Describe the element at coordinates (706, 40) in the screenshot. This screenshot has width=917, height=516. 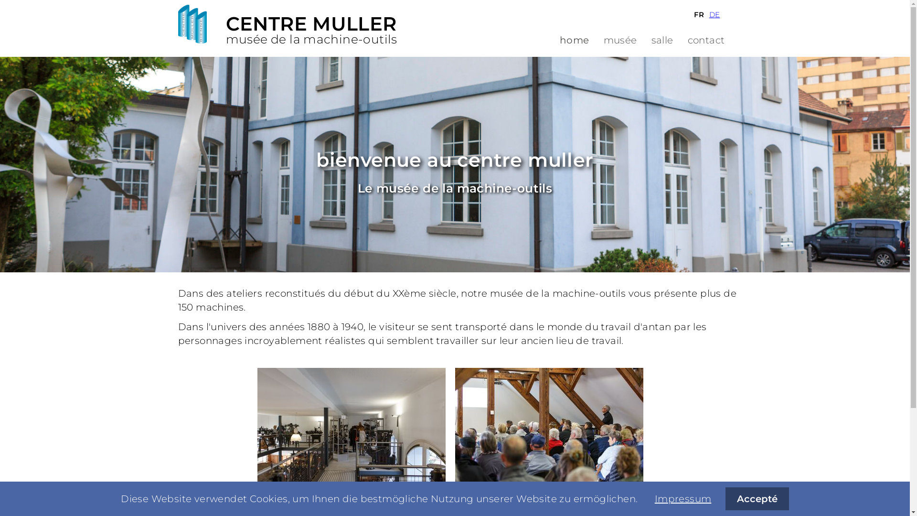
I see `contact` at that location.